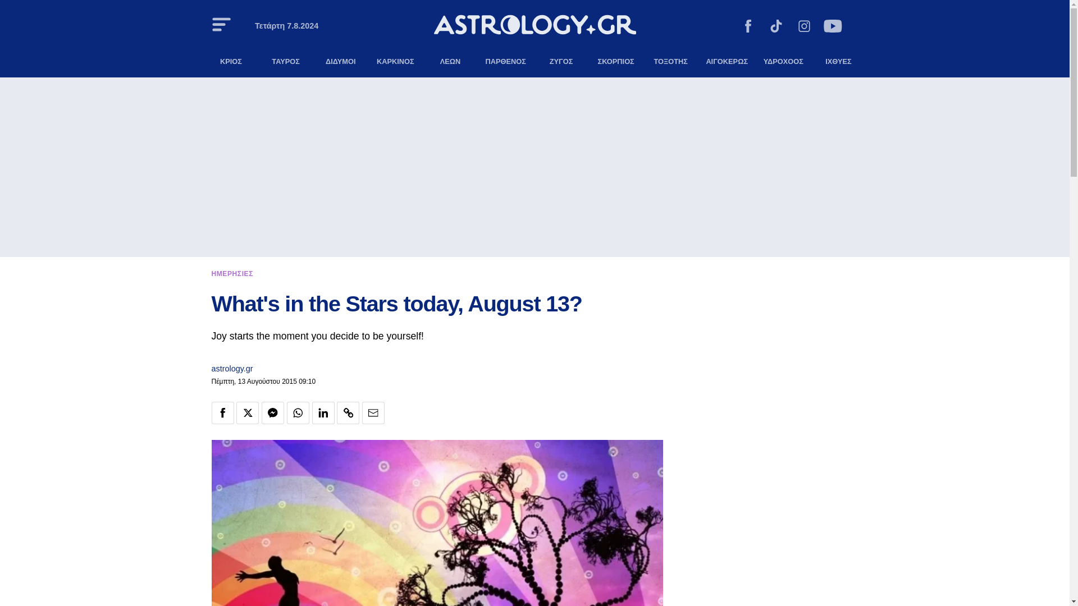 Image resolution: width=1078 pixels, height=606 pixels. Describe the element at coordinates (231, 369) in the screenshot. I see `astrology.gr` at that location.